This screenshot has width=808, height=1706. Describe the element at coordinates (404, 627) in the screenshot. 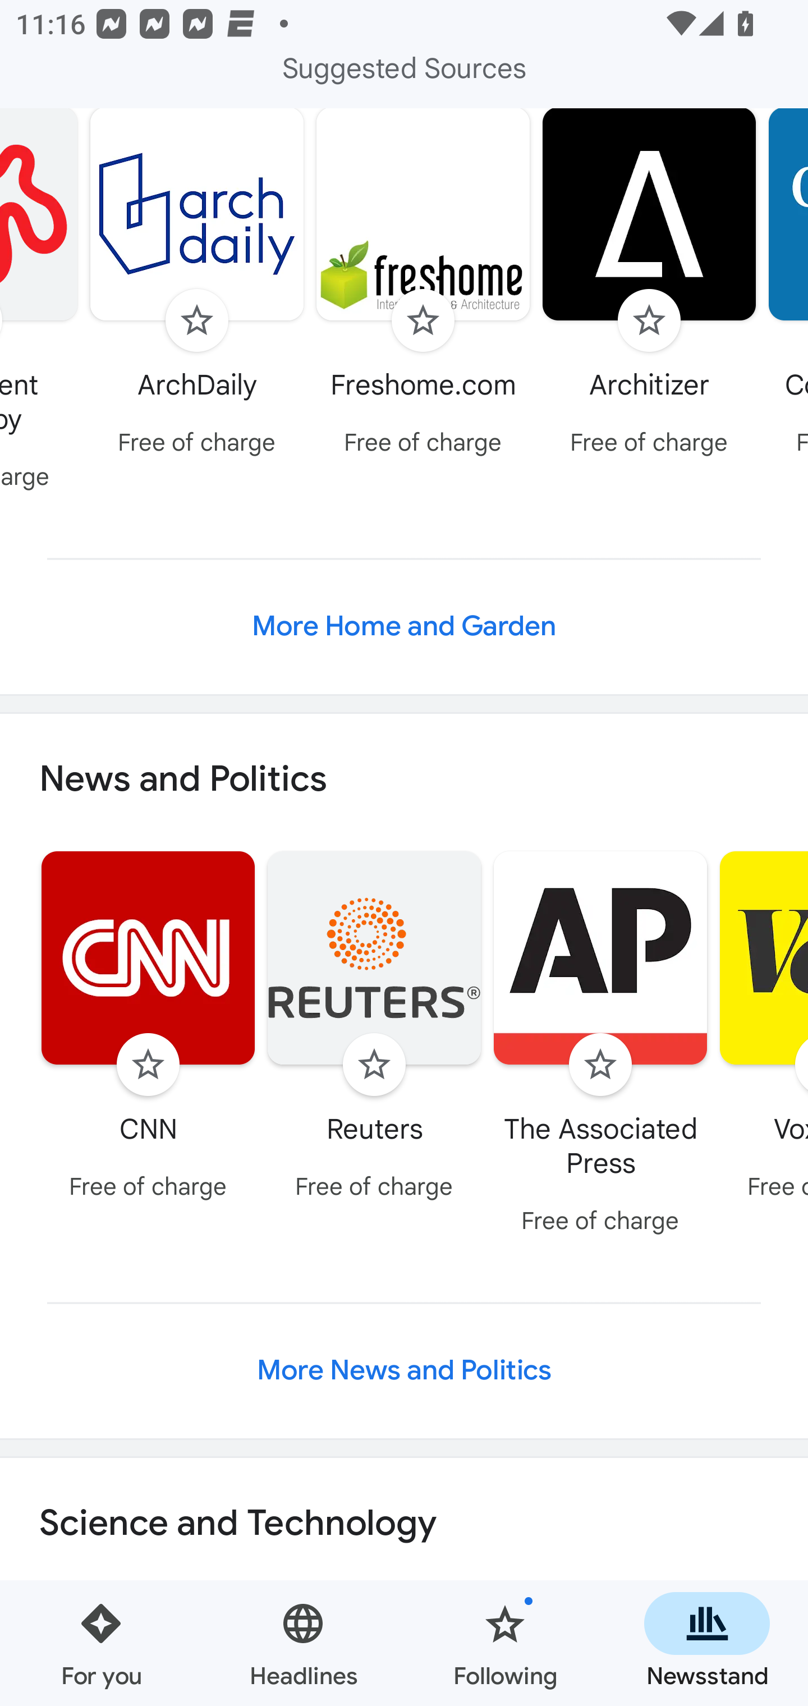

I see `More Home and Garden` at that location.